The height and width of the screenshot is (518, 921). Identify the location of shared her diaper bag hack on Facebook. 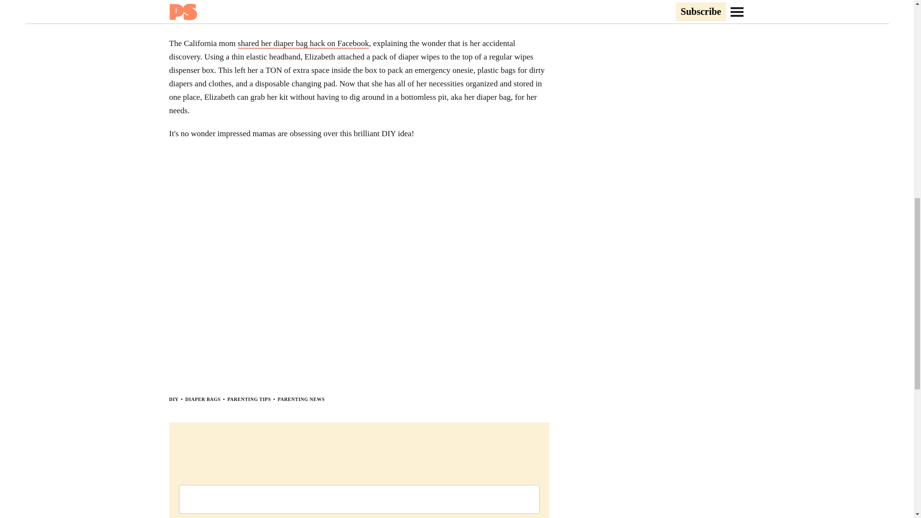
(303, 44).